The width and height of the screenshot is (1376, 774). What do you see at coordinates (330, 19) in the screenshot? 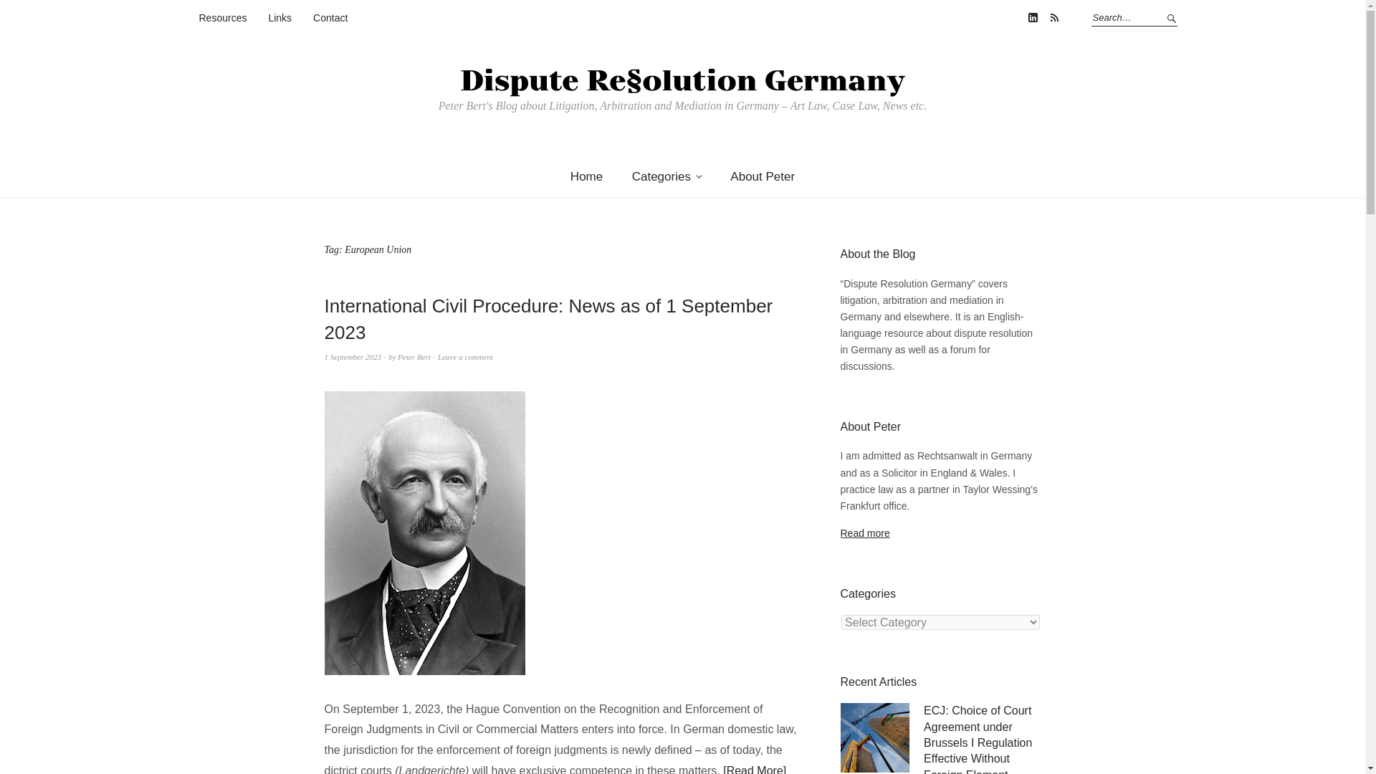
I see `Contact` at bounding box center [330, 19].